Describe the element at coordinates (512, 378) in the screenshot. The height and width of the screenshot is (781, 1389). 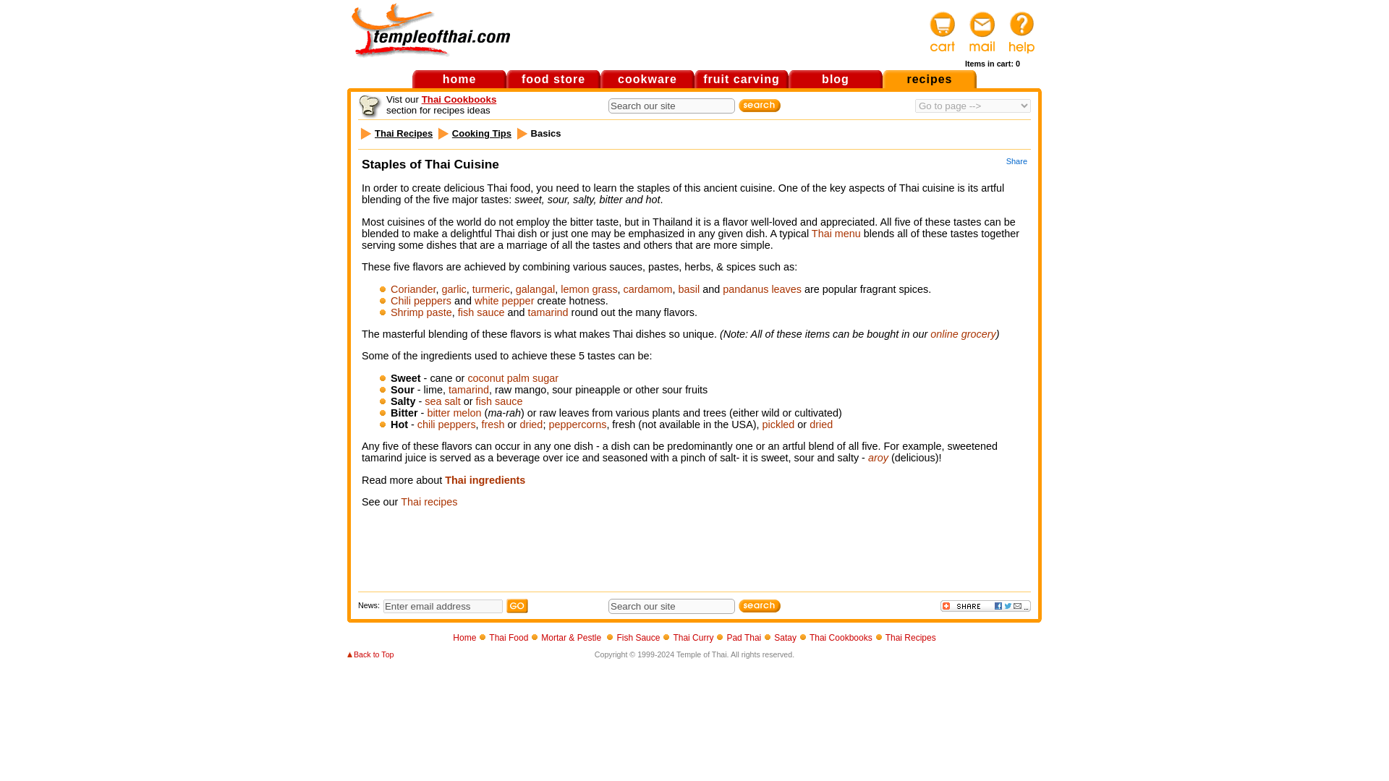
I see `coconut palm sugar` at that location.